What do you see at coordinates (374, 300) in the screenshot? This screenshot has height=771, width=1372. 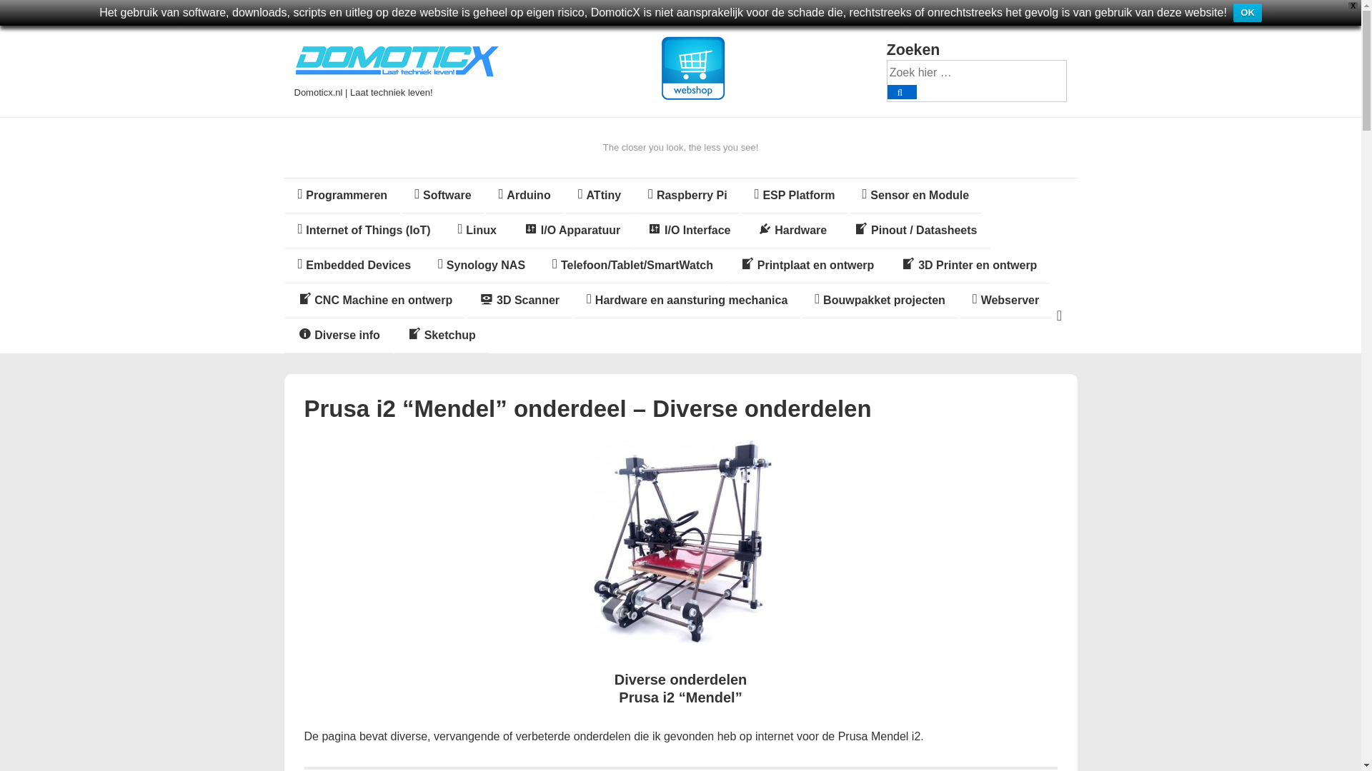 I see `CNC Machine en ontwerp` at bounding box center [374, 300].